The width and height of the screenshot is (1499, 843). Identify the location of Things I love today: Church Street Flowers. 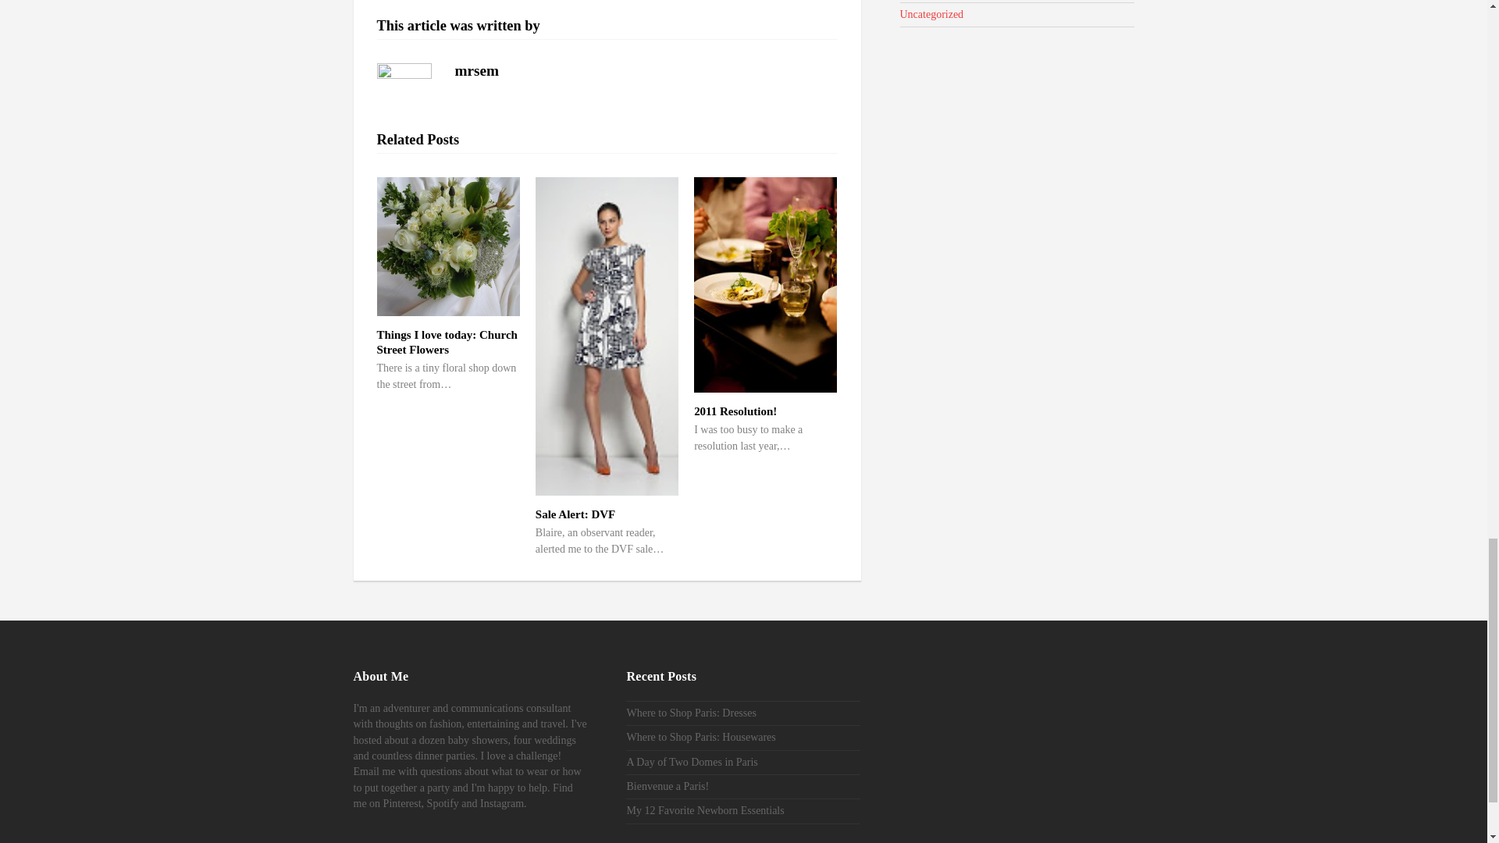
(447, 342).